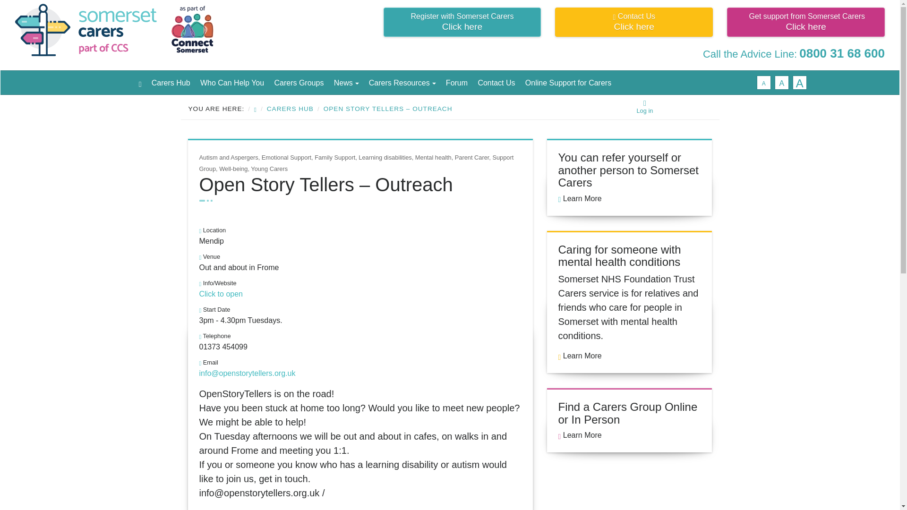 Image resolution: width=907 pixels, height=510 pixels. What do you see at coordinates (568, 82) in the screenshot?
I see `Online Support for Carers` at bounding box center [568, 82].